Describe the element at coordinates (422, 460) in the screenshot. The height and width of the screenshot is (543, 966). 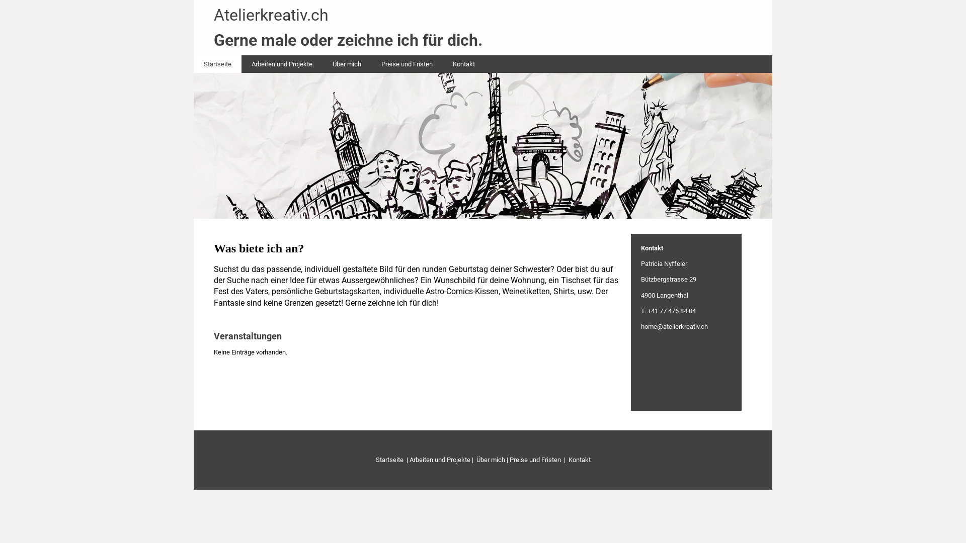
I see `Arbeiten` at that location.